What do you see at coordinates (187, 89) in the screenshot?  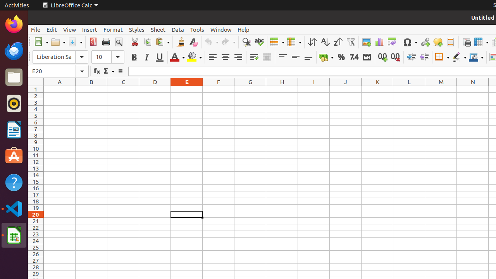 I see `E1` at bounding box center [187, 89].